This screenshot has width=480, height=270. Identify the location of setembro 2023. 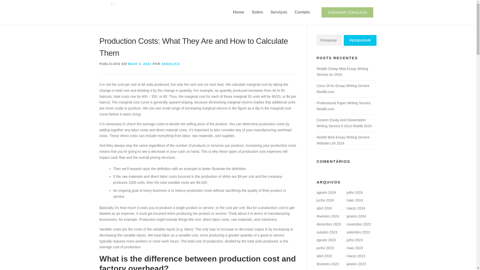
(358, 232).